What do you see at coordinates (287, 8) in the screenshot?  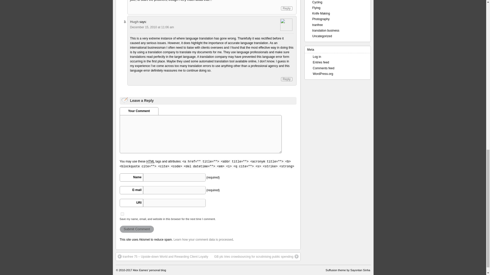 I see `Reply` at bounding box center [287, 8].